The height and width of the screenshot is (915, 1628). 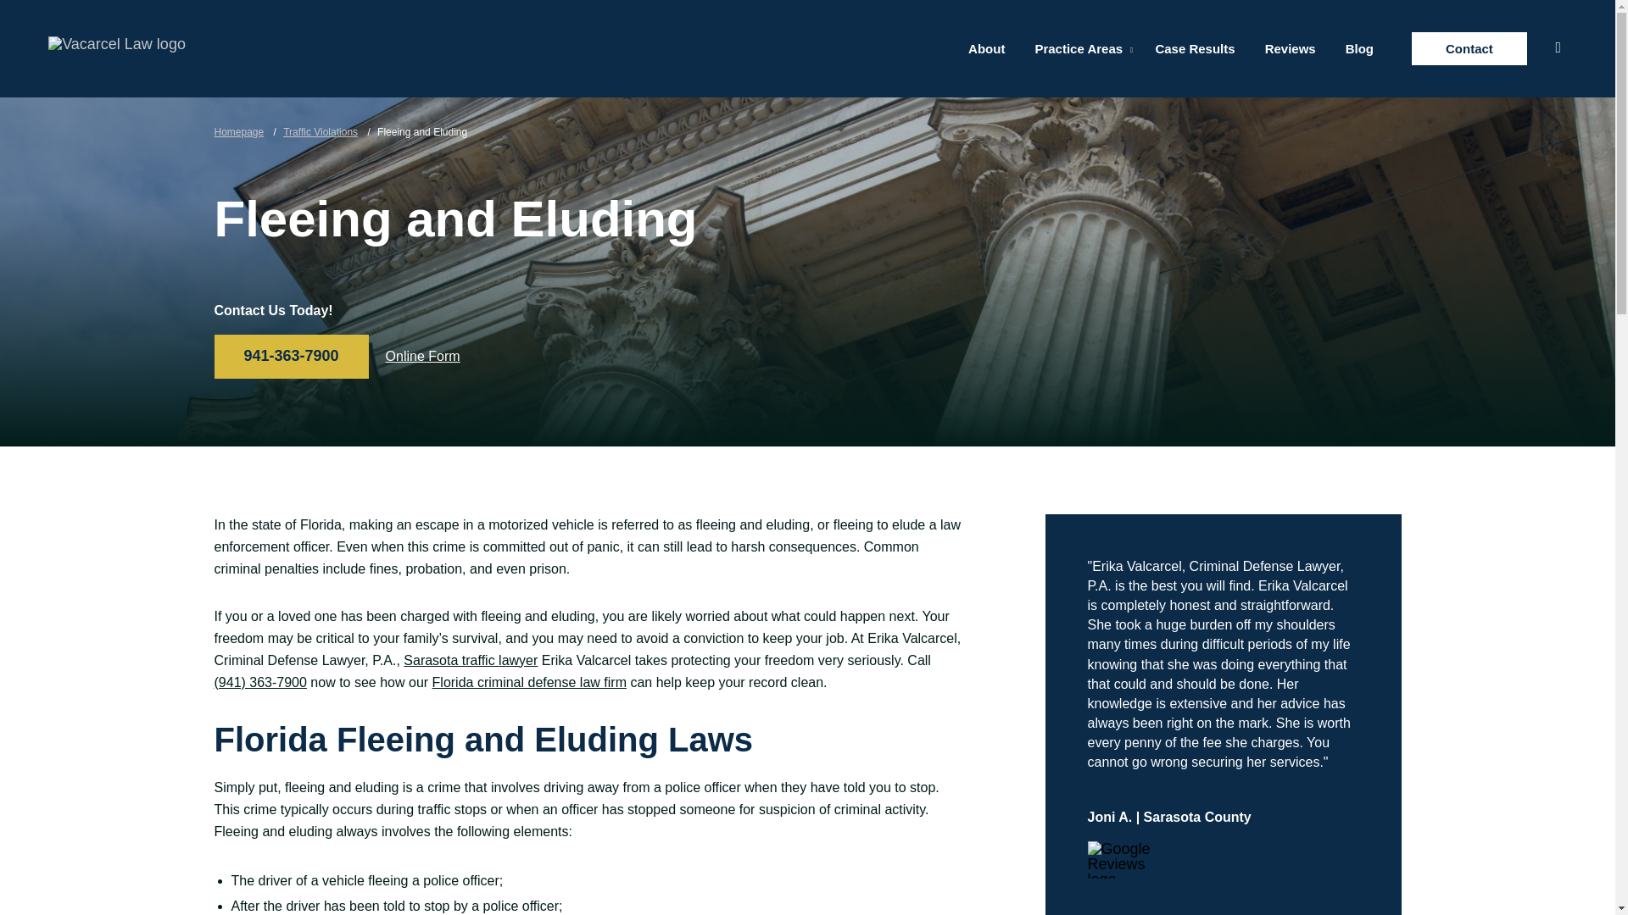 What do you see at coordinates (470, 661) in the screenshot?
I see `Sarasota traffic lawyer` at bounding box center [470, 661].